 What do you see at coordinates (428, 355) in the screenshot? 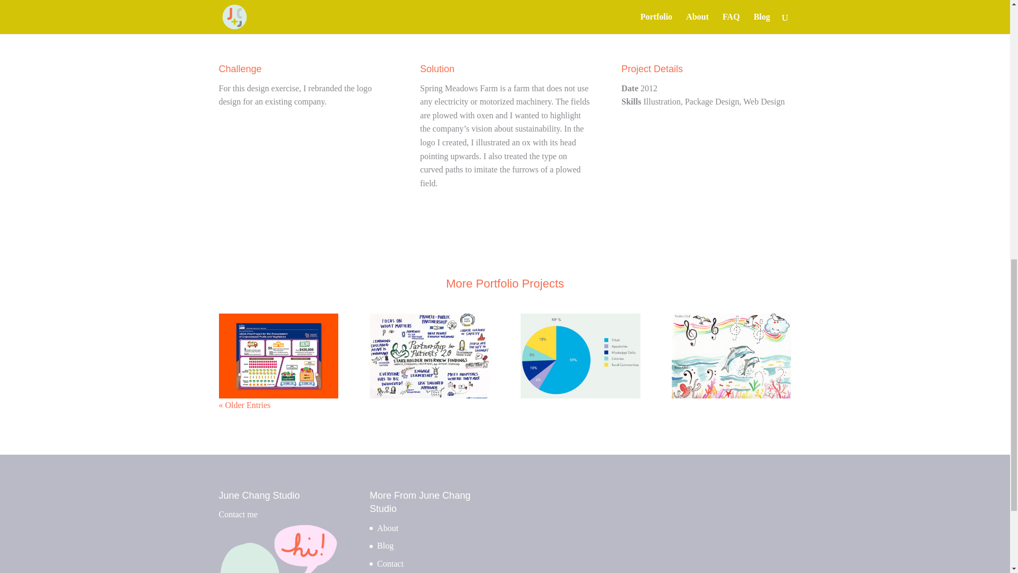
I see `Graphic Facilitation` at bounding box center [428, 355].